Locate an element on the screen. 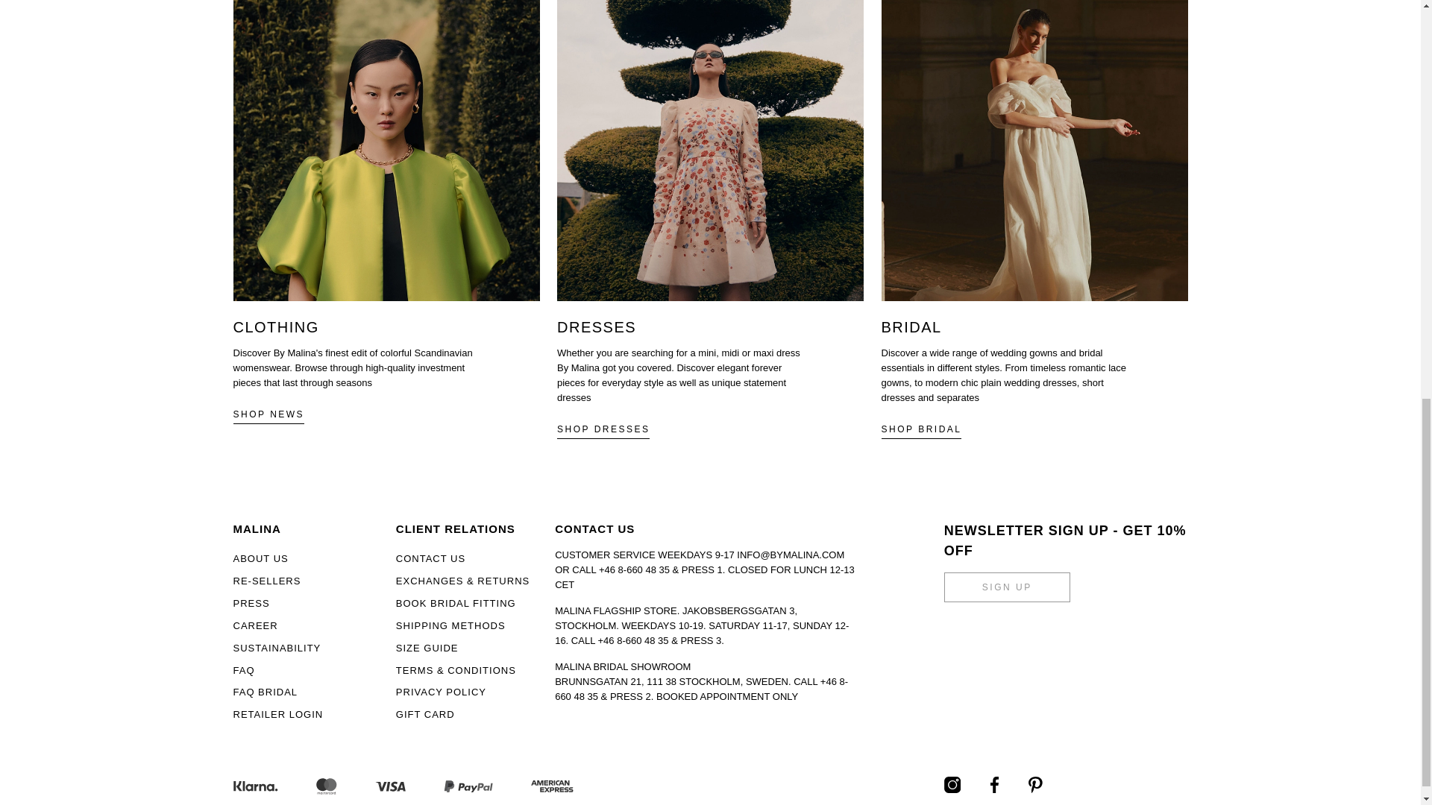  SHOP DRESSES is located at coordinates (603, 429).